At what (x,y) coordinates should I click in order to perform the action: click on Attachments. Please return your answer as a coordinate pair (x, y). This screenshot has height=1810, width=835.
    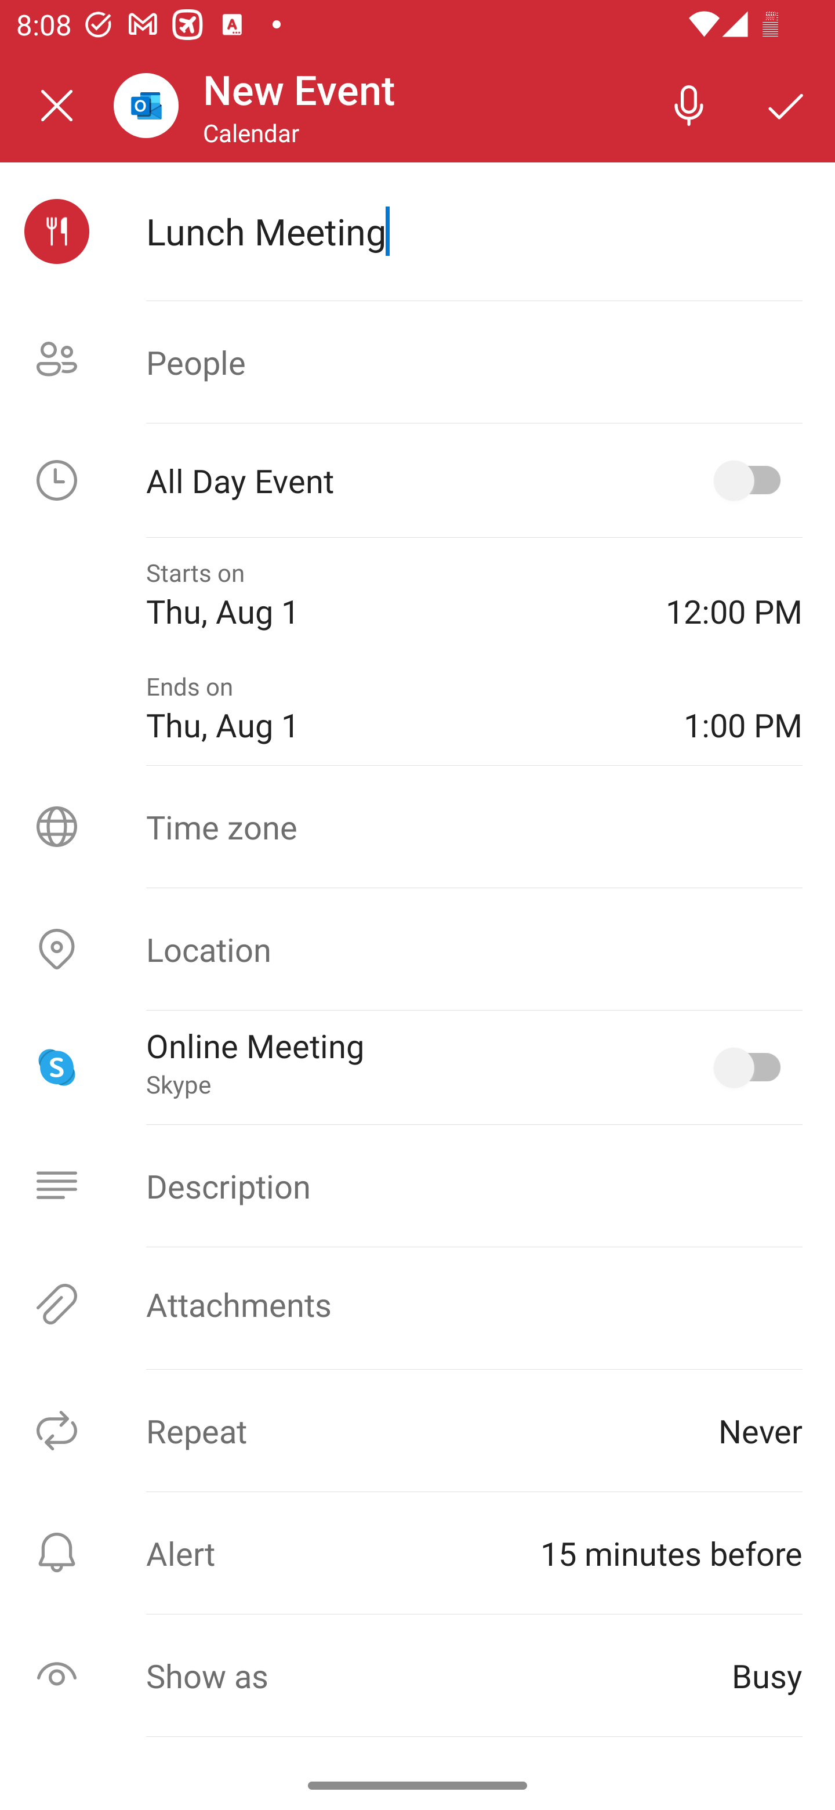
    Looking at the image, I should click on (418, 1304).